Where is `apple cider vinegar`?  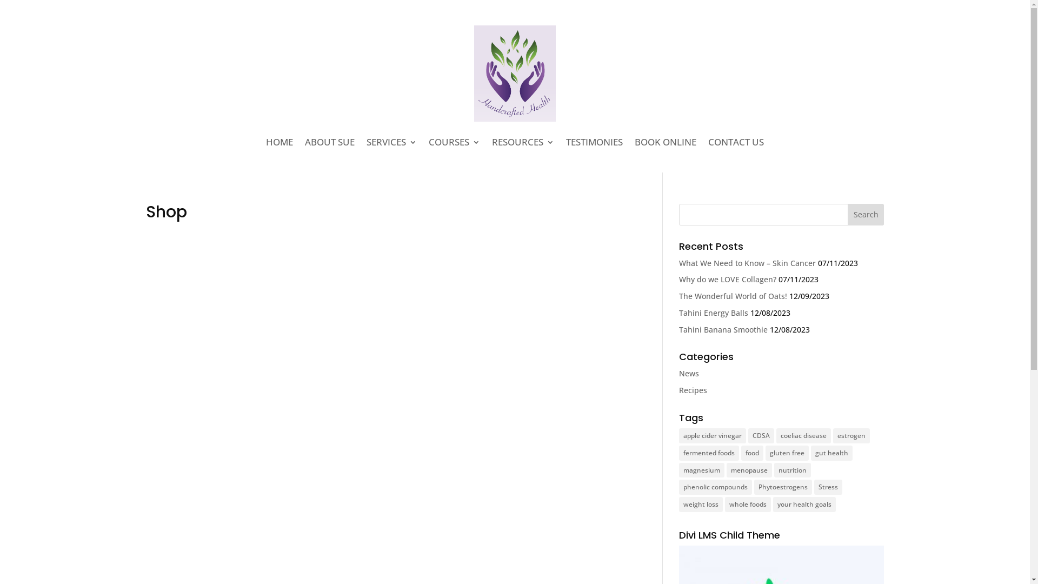 apple cider vinegar is located at coordinates (713, 436).